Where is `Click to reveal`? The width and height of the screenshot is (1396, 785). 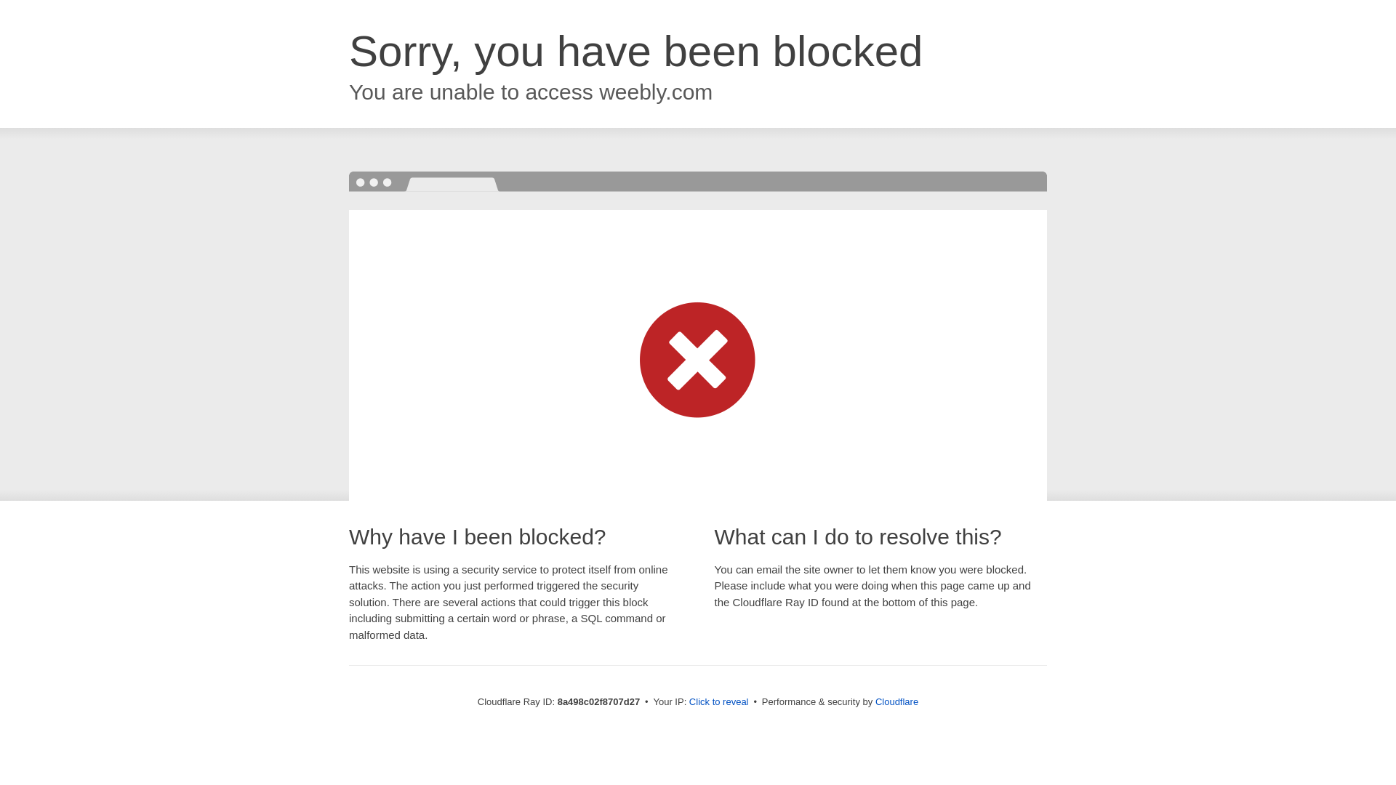 Click to reveal is located at coordinates (718, 702).